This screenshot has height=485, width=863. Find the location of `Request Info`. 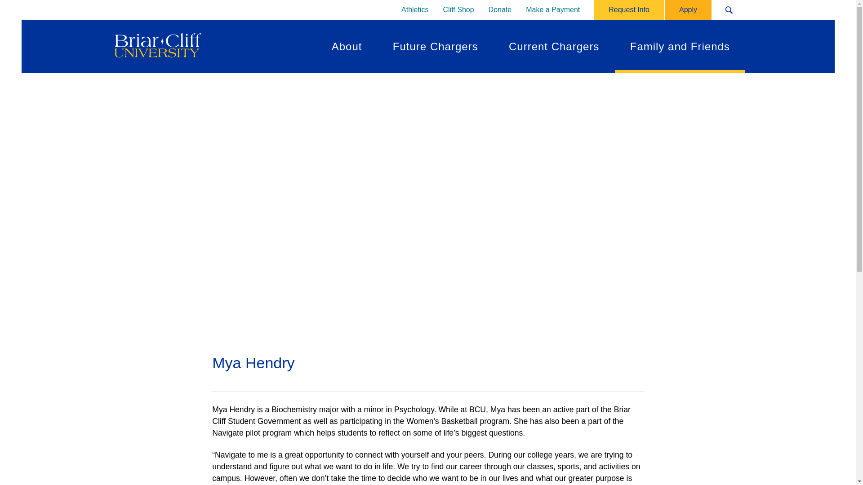

Request Info is located at coordinates (629, 10).